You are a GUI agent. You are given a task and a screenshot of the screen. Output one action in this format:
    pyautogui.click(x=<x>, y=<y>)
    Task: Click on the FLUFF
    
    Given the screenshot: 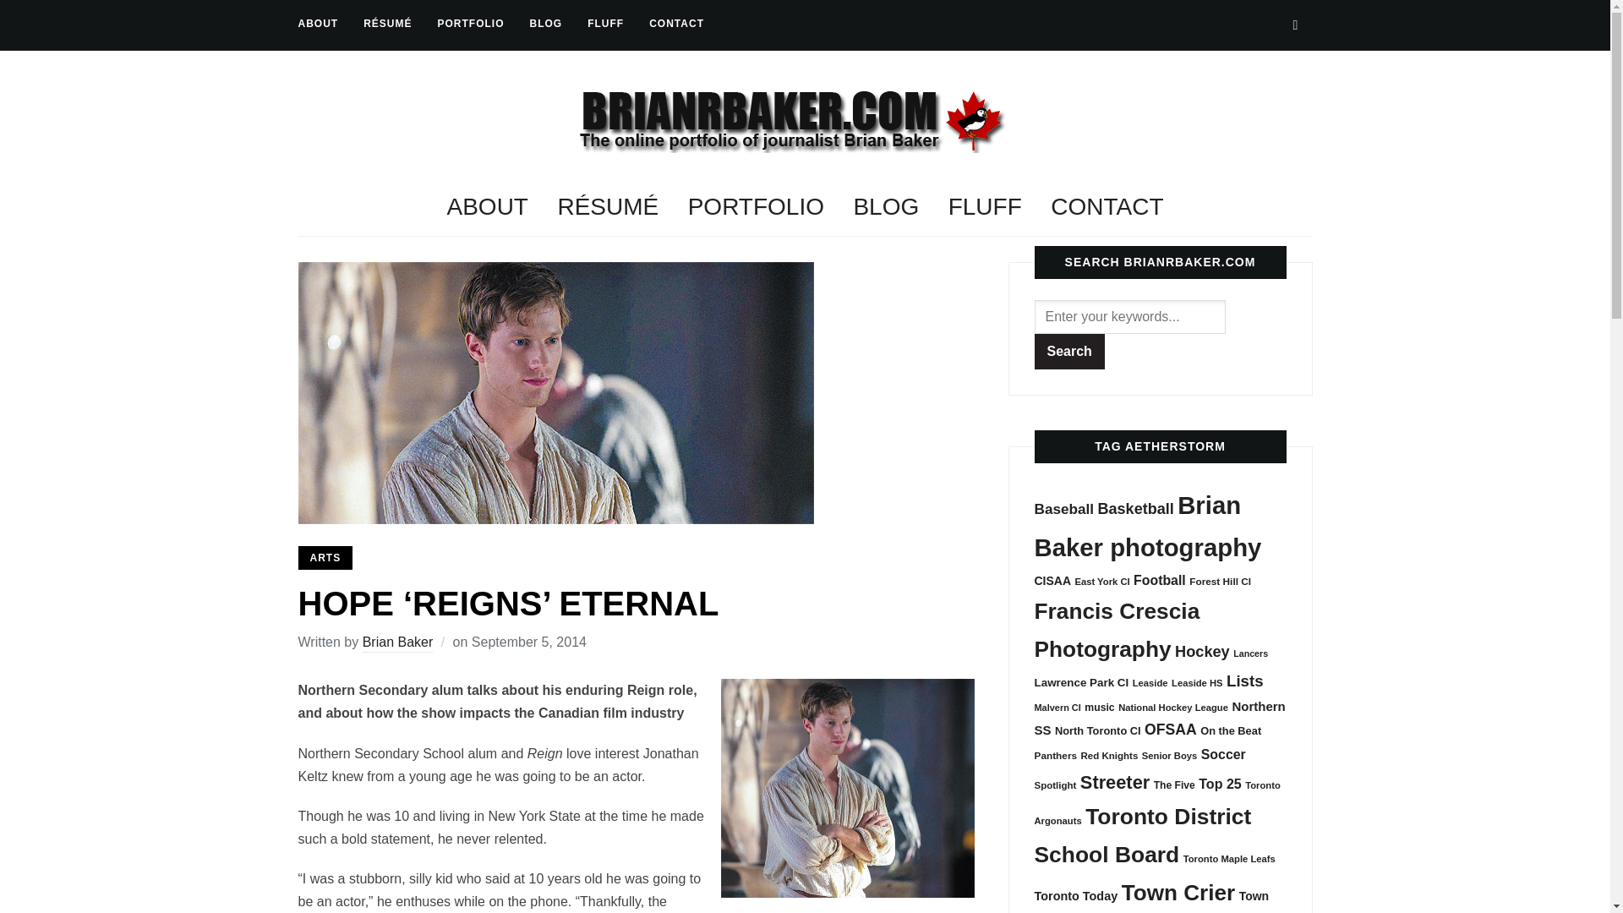 What is the action you would take?
    pyautogui.click(x=605, y=24)
    